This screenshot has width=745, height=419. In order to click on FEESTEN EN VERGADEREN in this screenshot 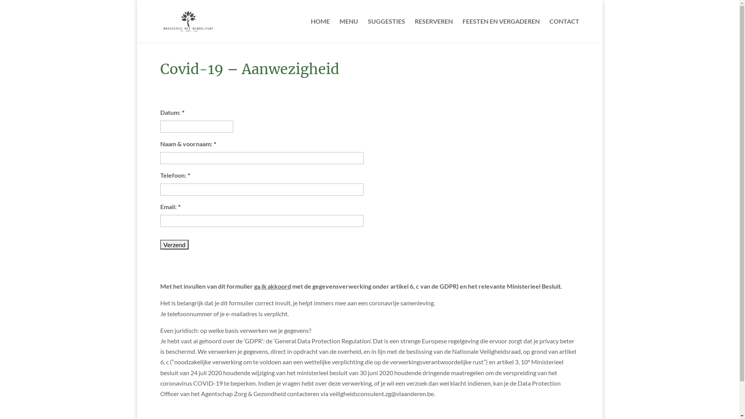, I will do `click(501, 31)`.